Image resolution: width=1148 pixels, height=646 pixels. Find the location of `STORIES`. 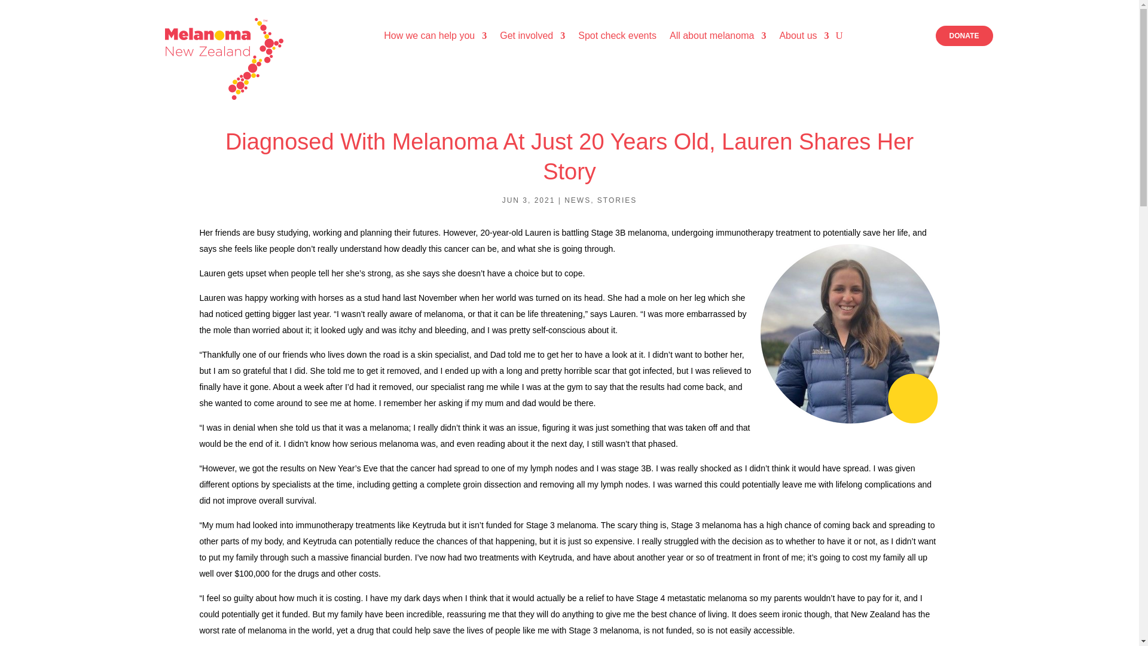

STORIES is located at coordinates (617, 200).